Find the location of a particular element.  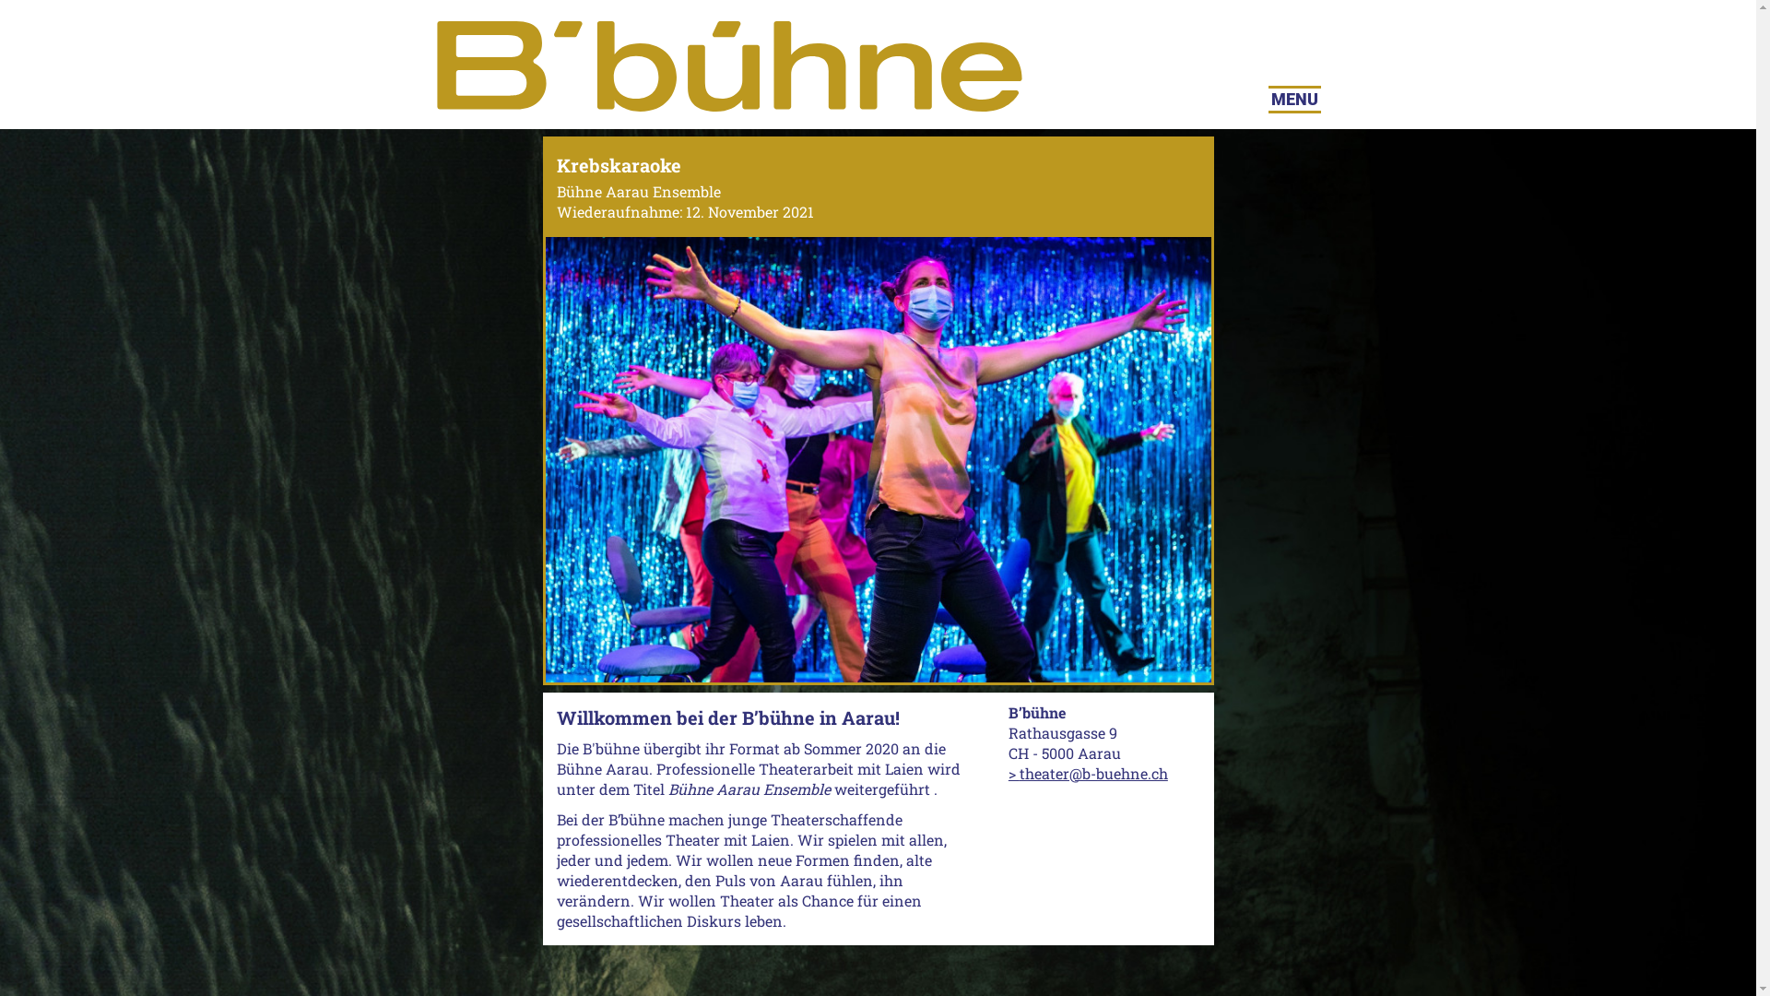

theater@b-buehne.ch is located at coordinates (1088, 773).